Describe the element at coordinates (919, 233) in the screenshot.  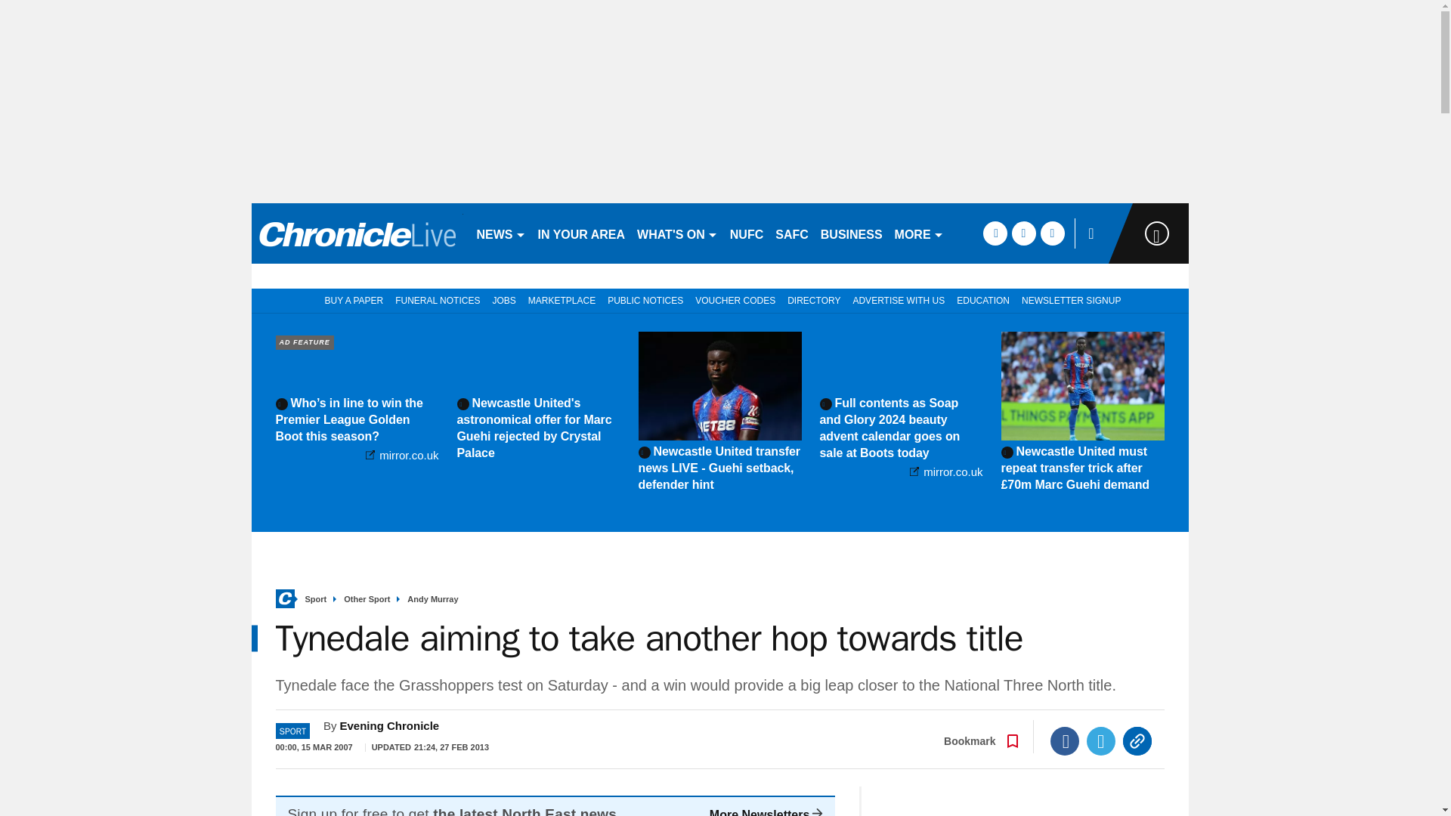
I see `MORE` at that location.